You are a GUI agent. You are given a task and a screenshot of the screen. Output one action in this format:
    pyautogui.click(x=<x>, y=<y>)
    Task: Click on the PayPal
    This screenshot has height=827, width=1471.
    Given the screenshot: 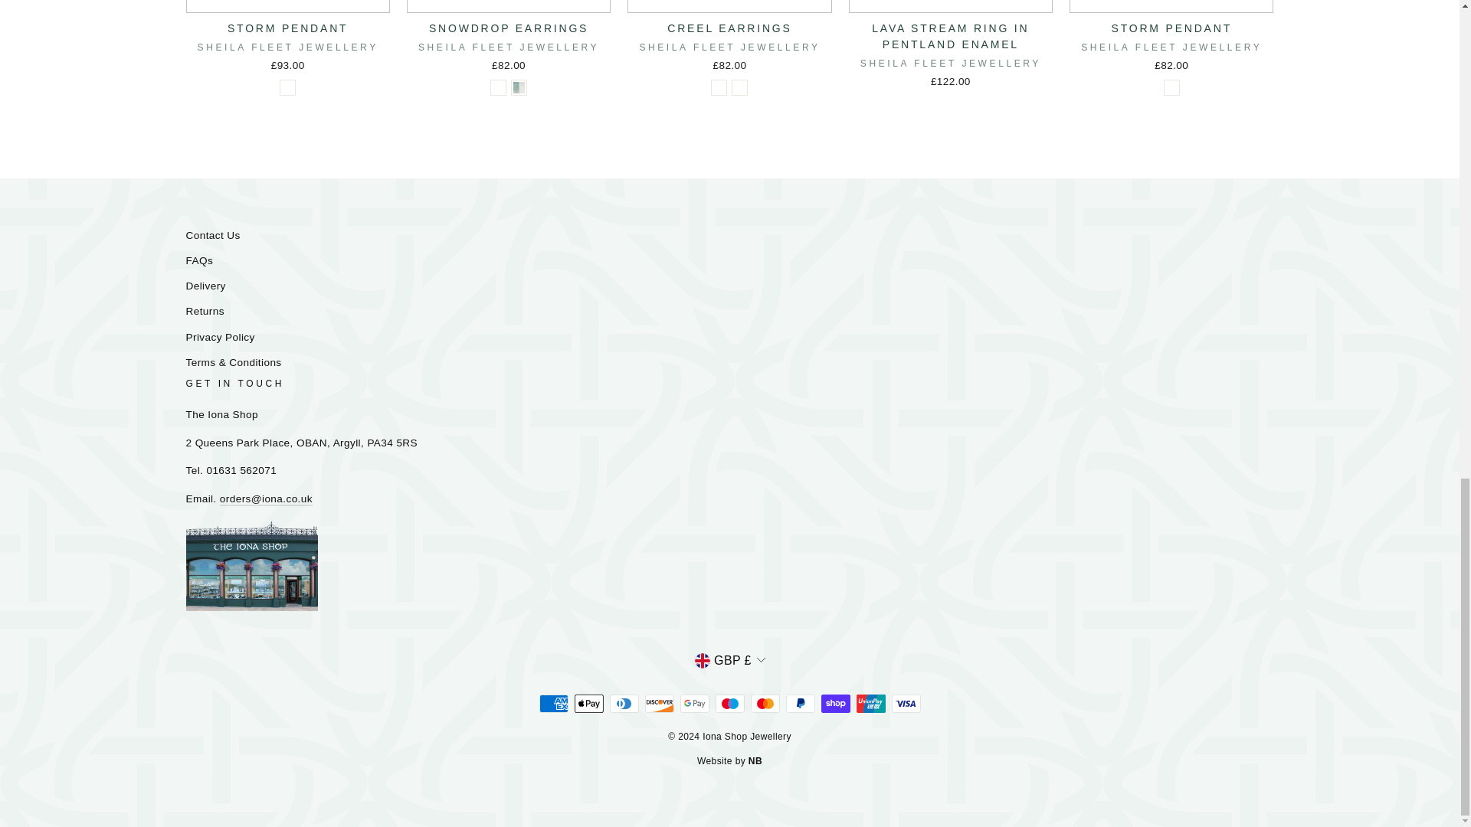 What is the action you would take?
    pyautogui.click(x=800, y=703)
    